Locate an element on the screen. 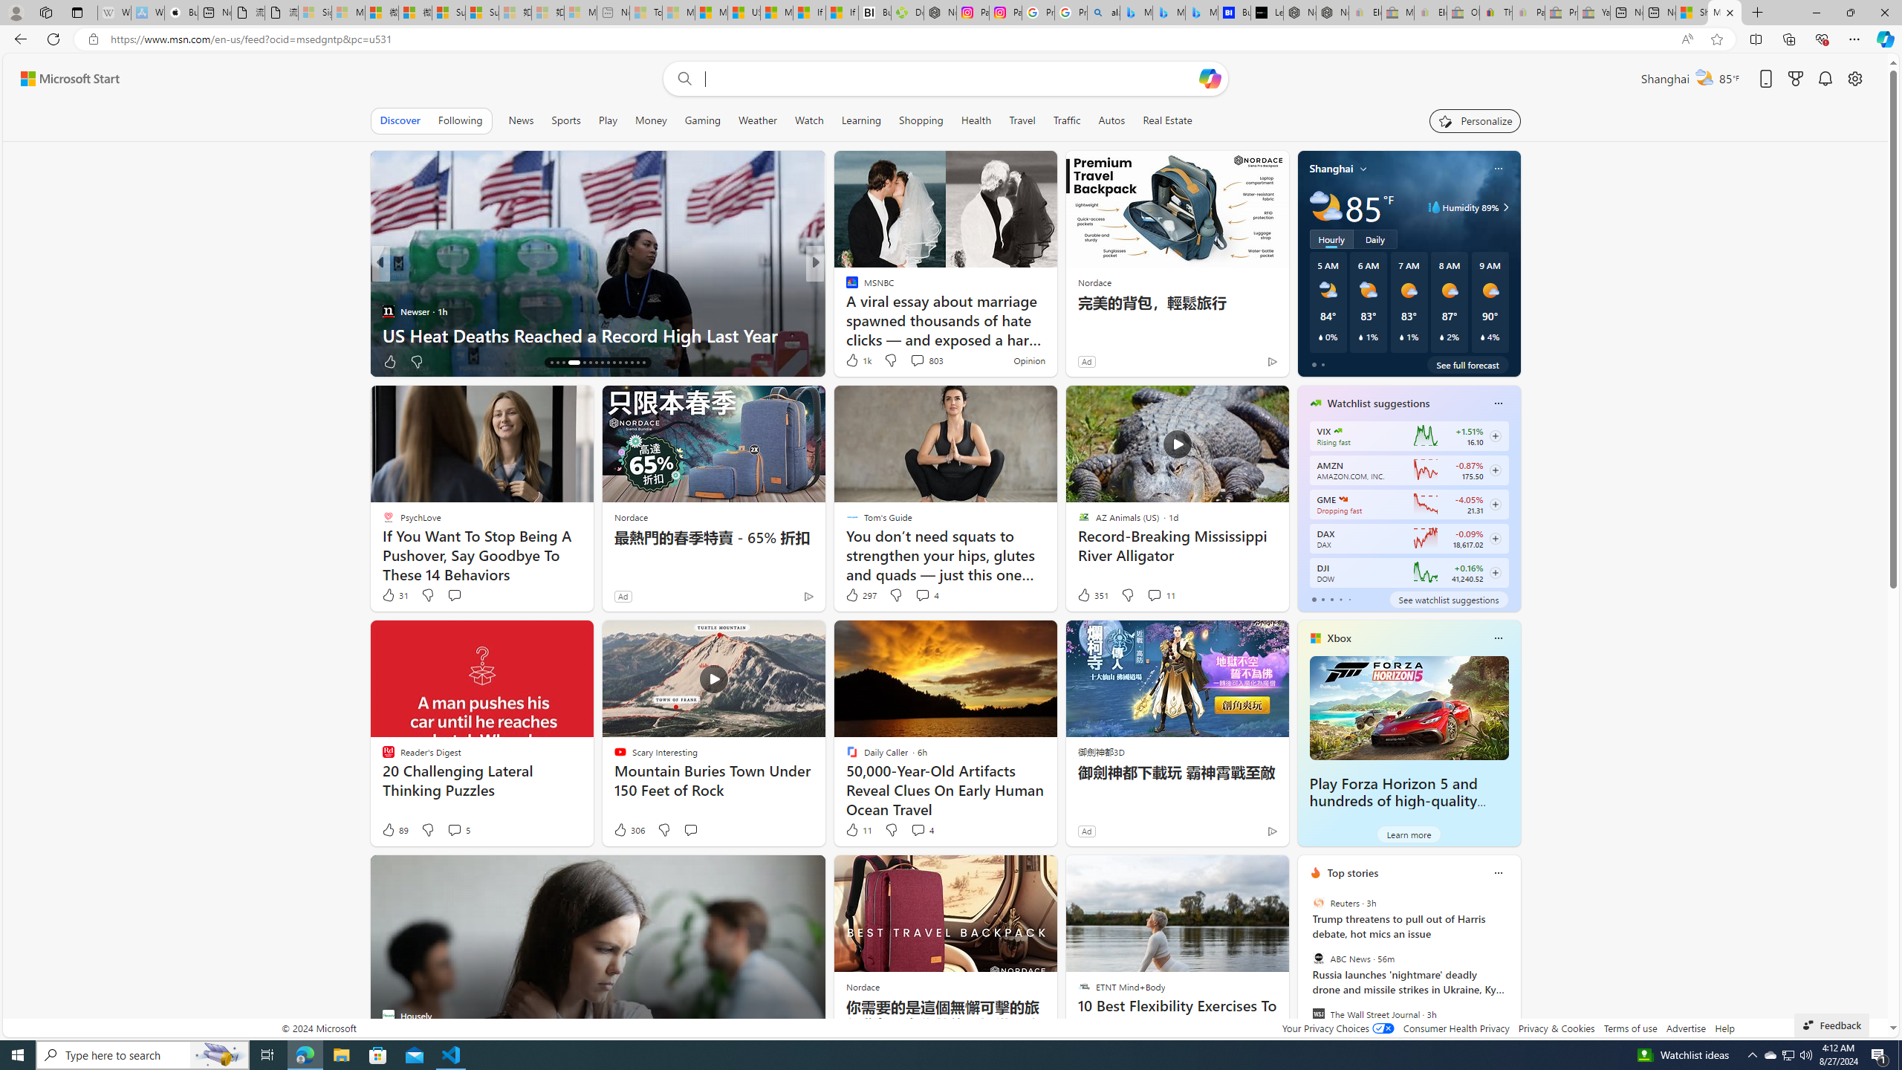 This screenshot has width=1902, height=1070. PCMag is located at coordinates (845, 287).